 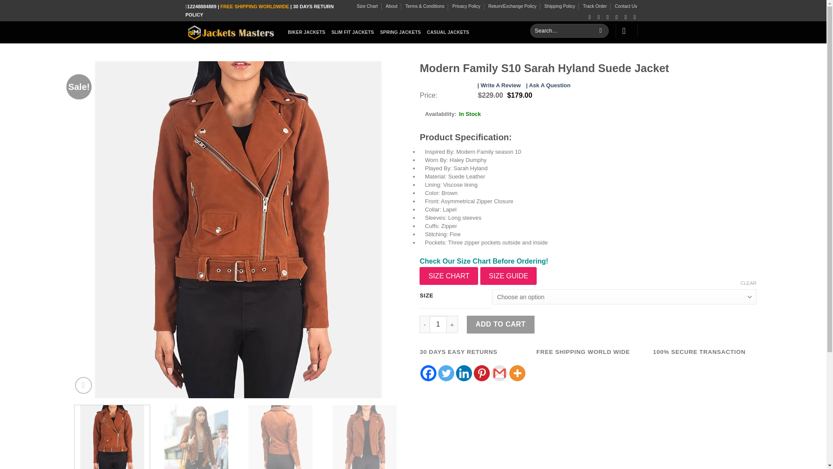 I want to click on Shipping Policy, so click(x=560, y=6).